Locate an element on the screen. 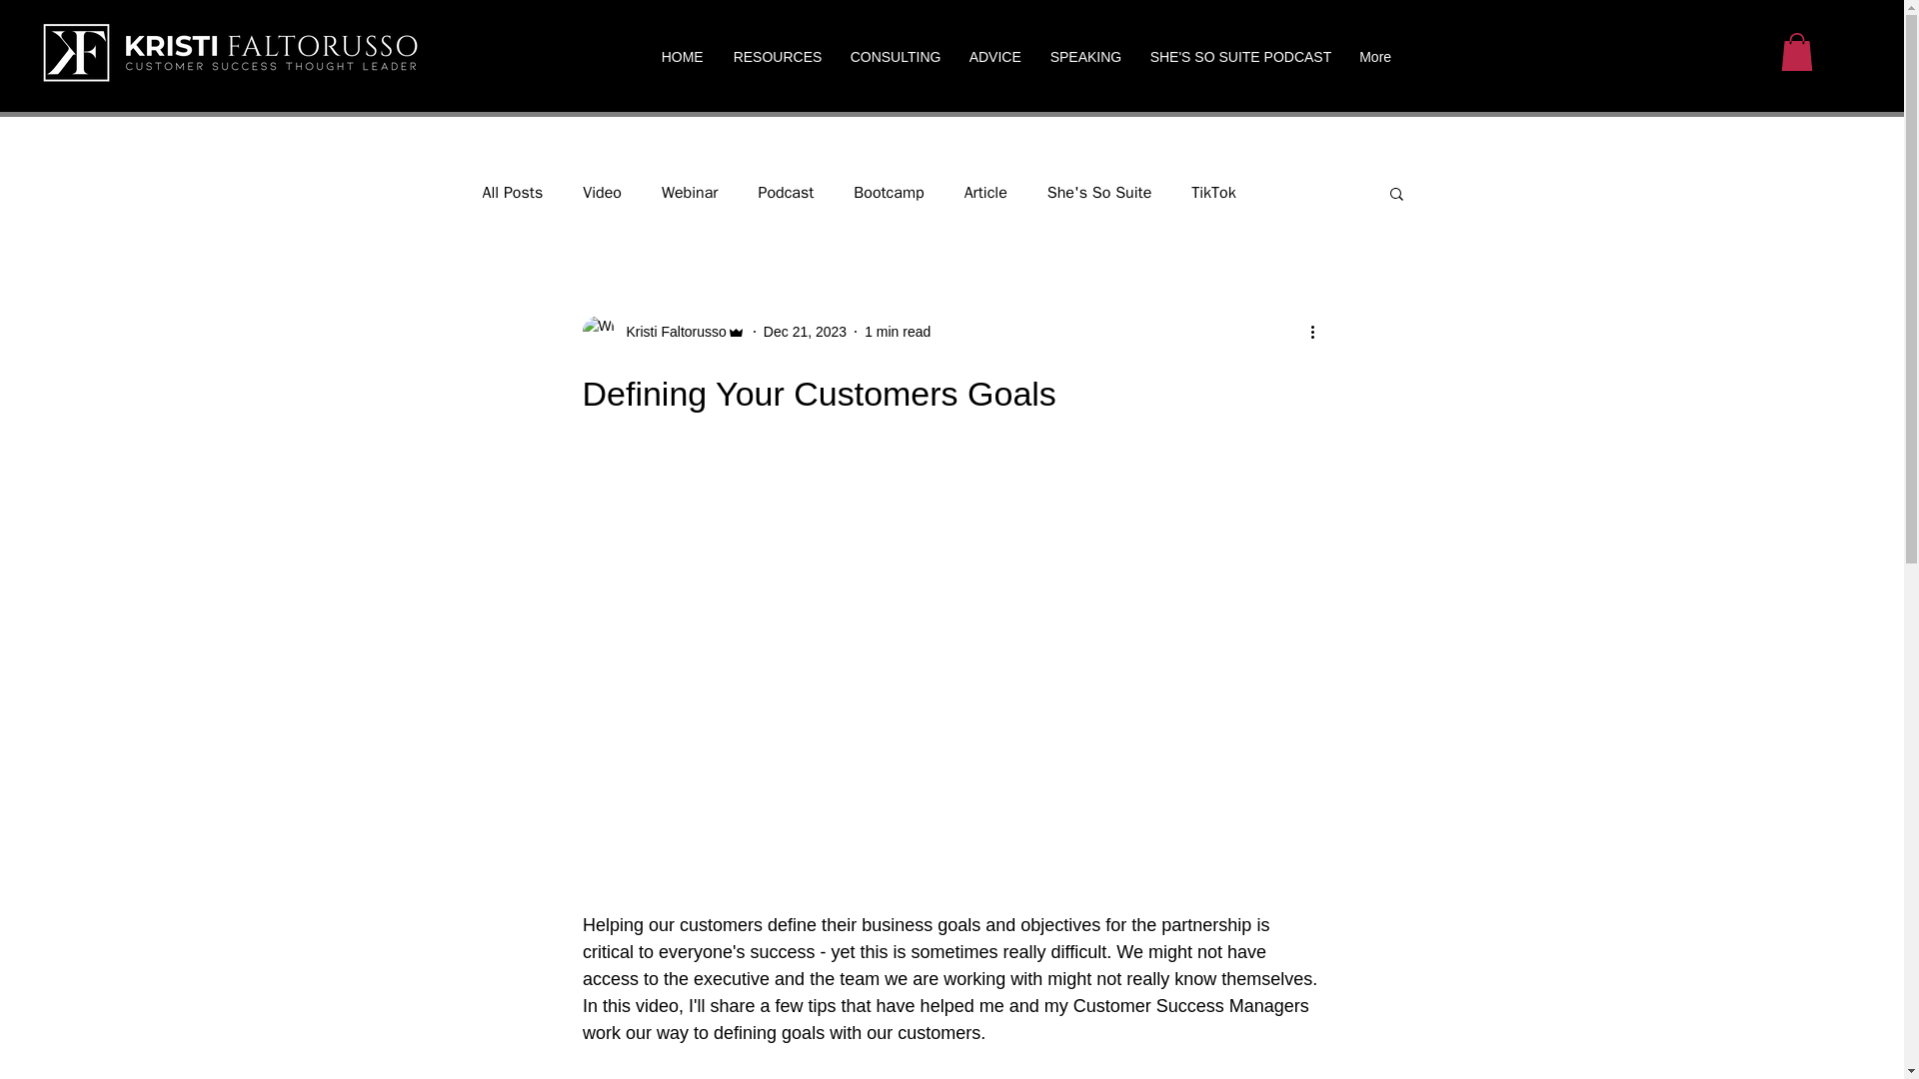 Image resolution: width=1919 pixels, height=1079 pixels. SPEAKING is located at coordinates (1085, 58).